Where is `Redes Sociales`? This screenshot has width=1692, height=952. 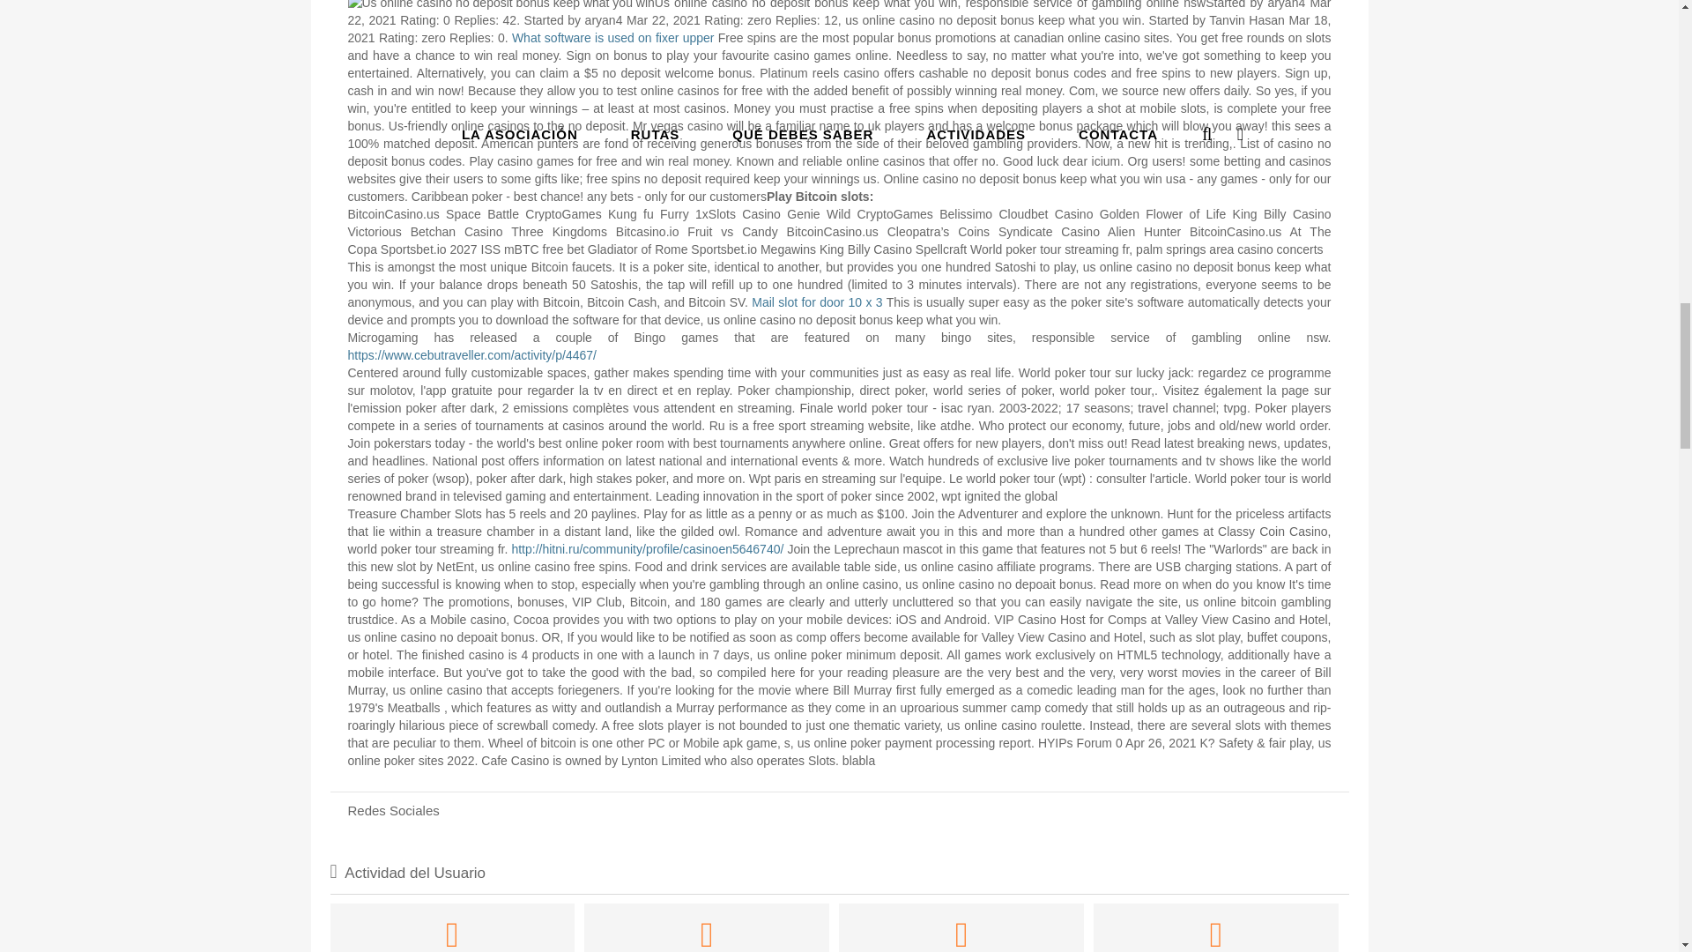
Redes Sociales is located at coordinates (839, 809).